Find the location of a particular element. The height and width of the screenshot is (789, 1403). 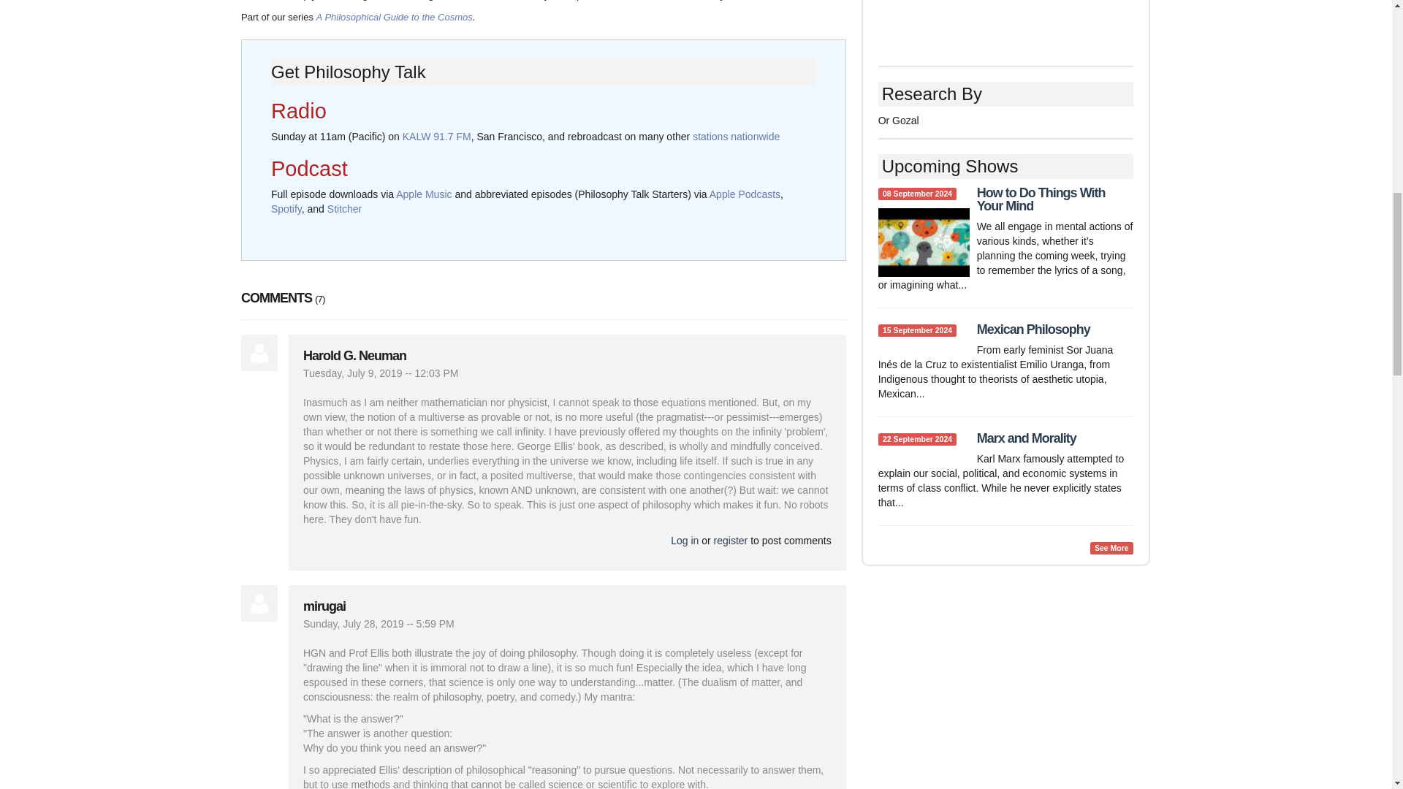

Apple Music is located at coordinates (424, 194).